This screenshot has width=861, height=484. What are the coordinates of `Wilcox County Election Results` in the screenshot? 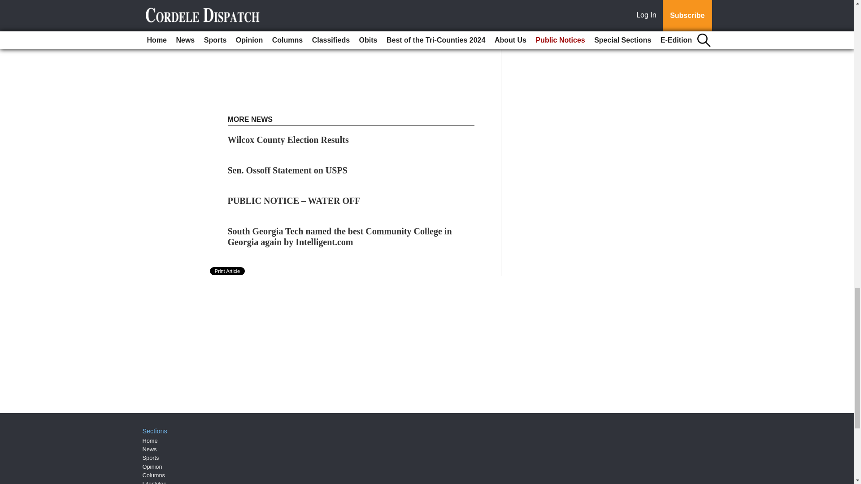 It's located at (288, 140).